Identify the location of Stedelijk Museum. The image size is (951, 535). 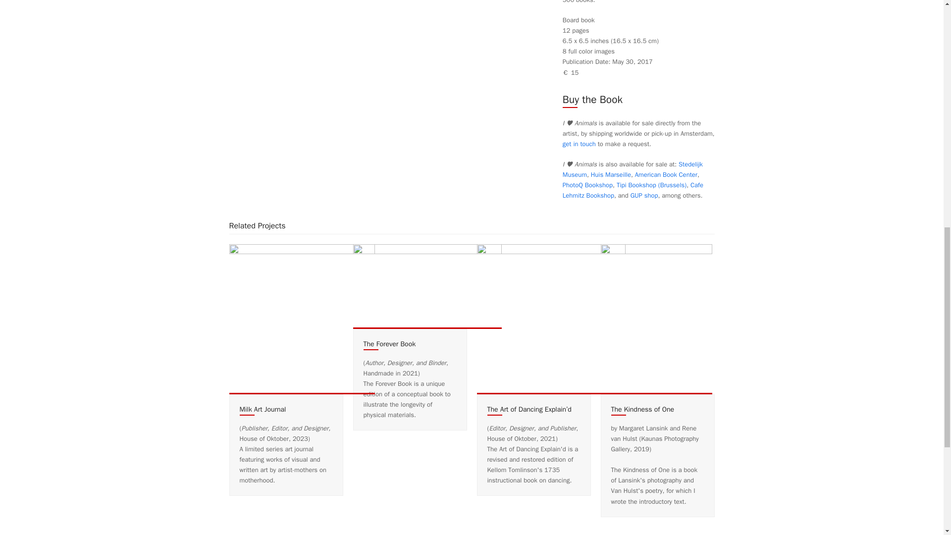
(633, 169).